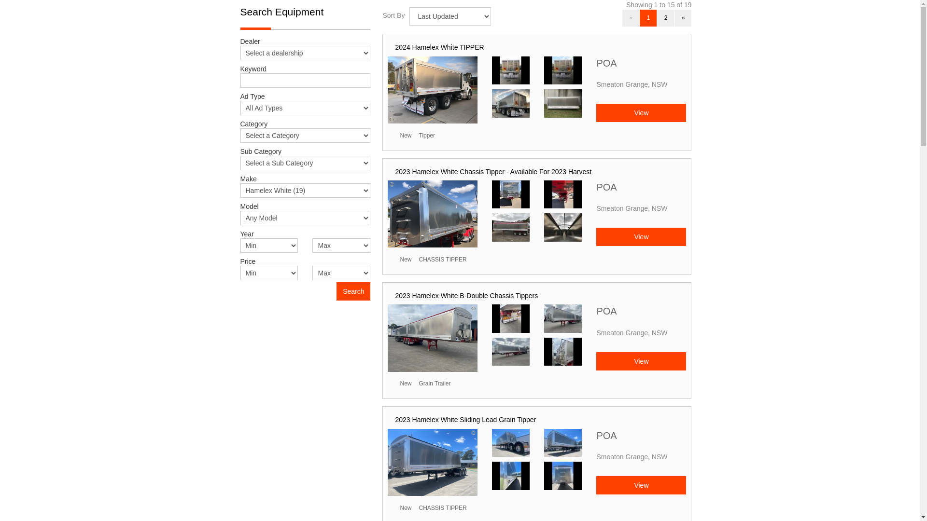 The height and width of the screenshot is (521, 927). I want to click on 2, so click(665, 18).